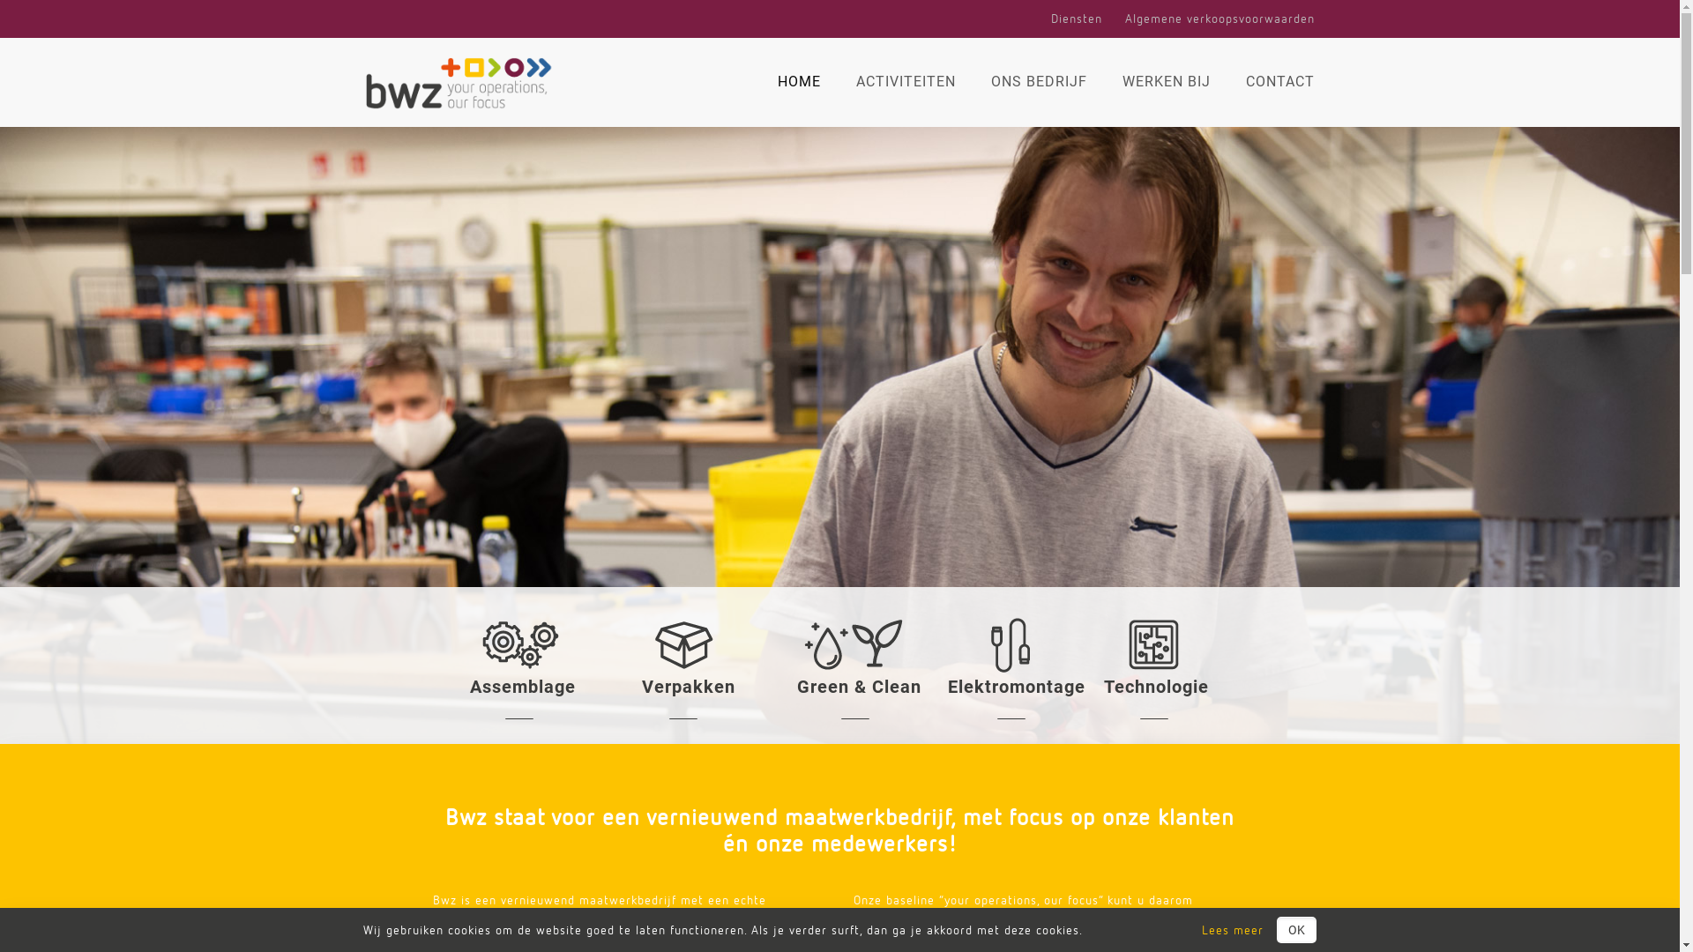 This screenshot has width=1693, height=952. I want to click on Lees meer, so click(1233, 930).